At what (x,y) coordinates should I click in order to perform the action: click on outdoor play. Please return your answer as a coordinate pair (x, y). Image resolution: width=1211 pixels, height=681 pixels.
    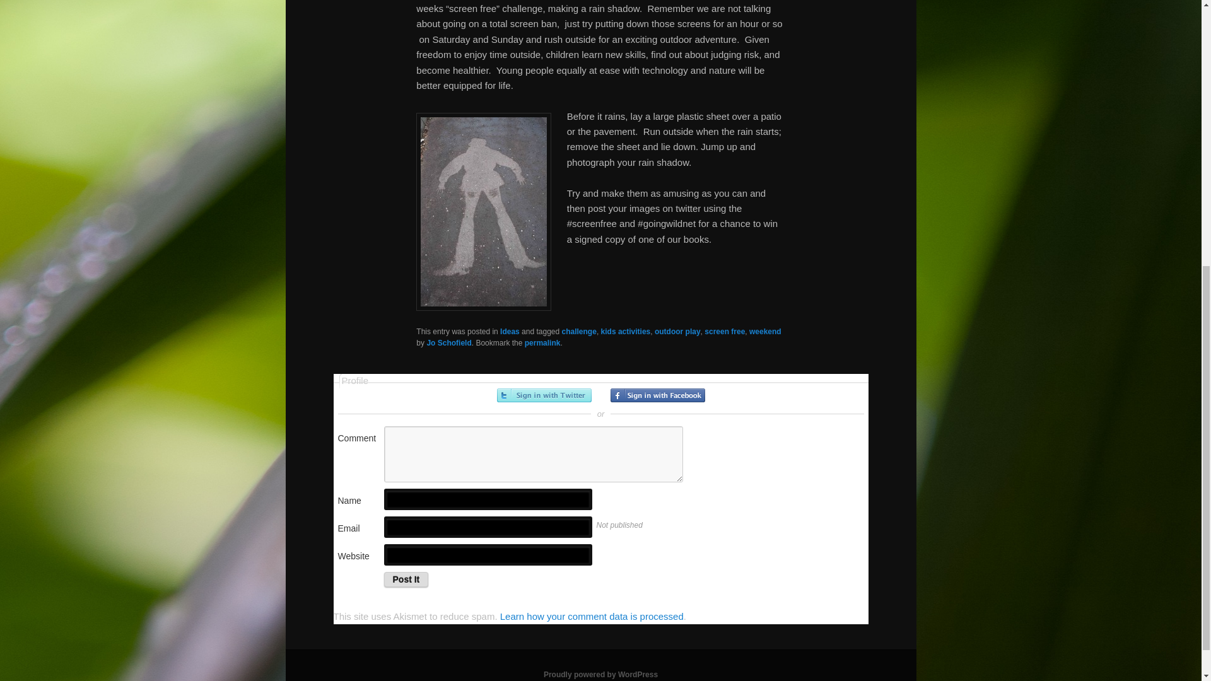
    Looking at the image, I should click on (677, 332).